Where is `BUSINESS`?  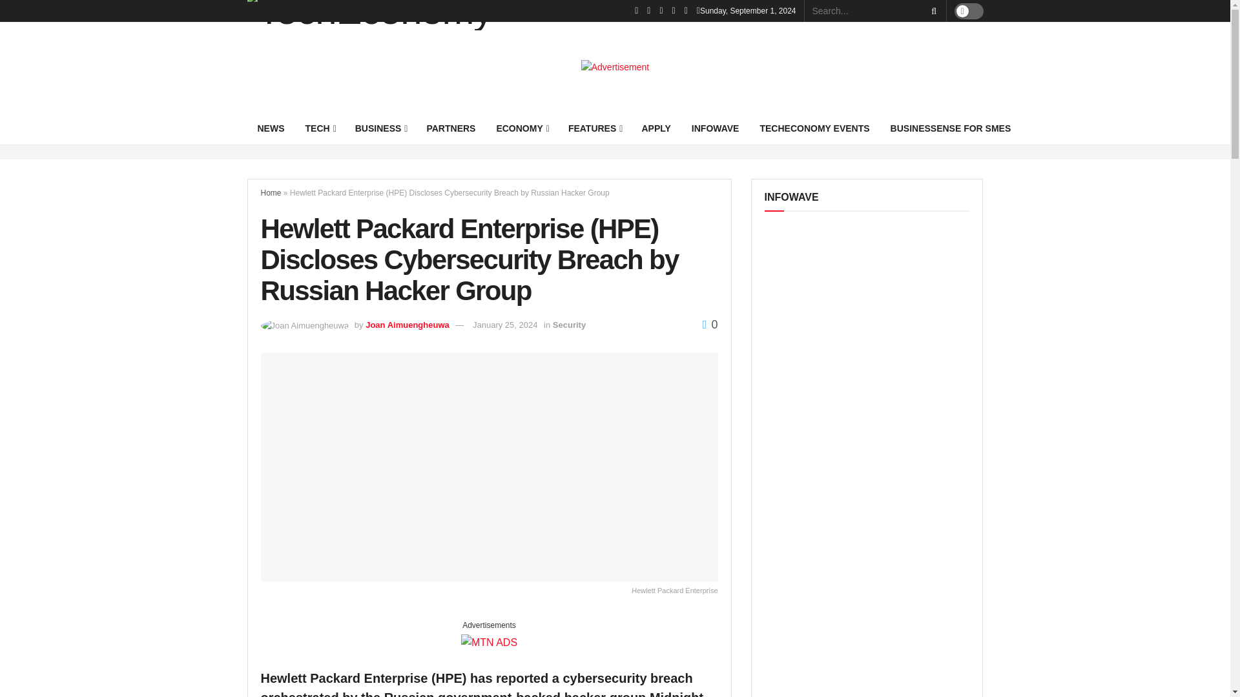 BUSINESS is located at coordinates (380, 128).